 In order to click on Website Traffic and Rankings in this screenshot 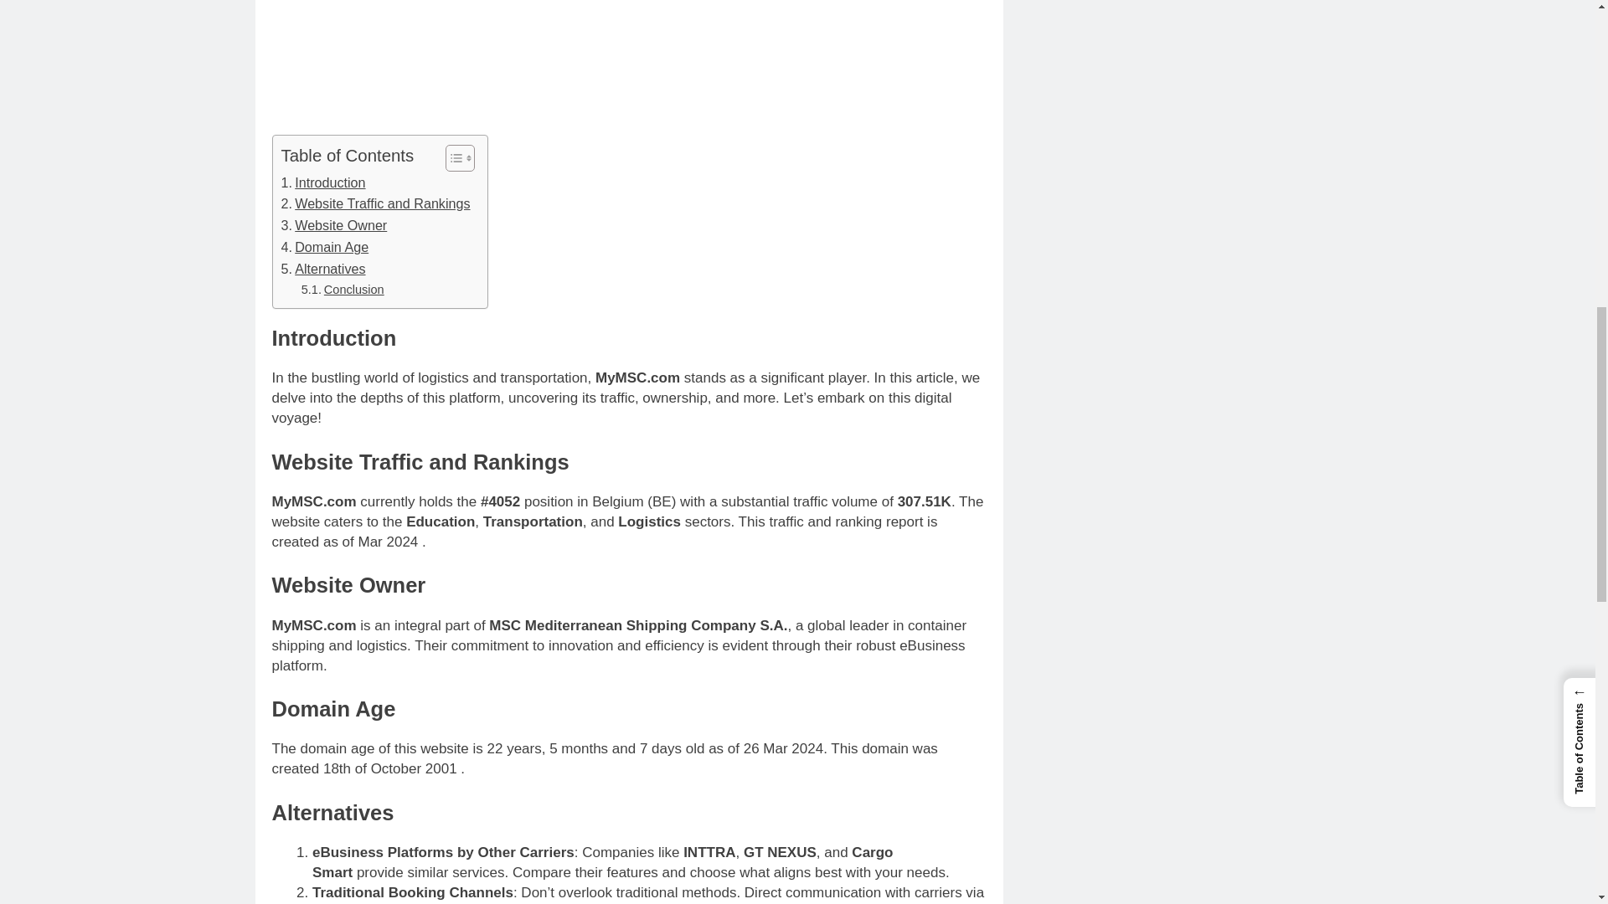, I will do `click(376, 204)`.